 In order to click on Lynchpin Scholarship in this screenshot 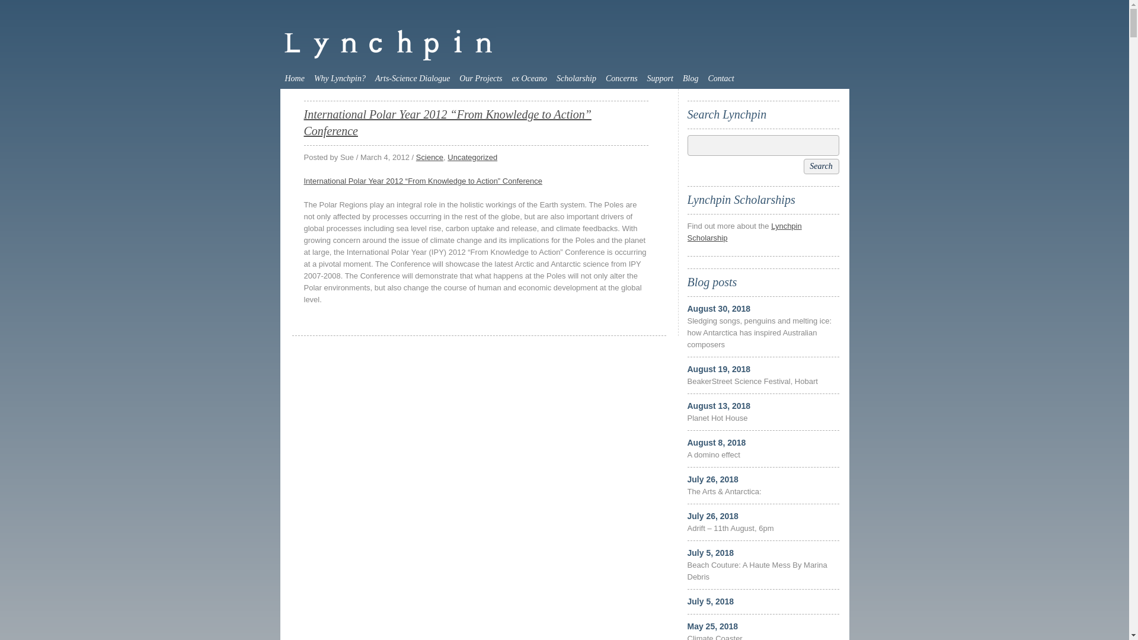, I will do `click(744, 232)`.